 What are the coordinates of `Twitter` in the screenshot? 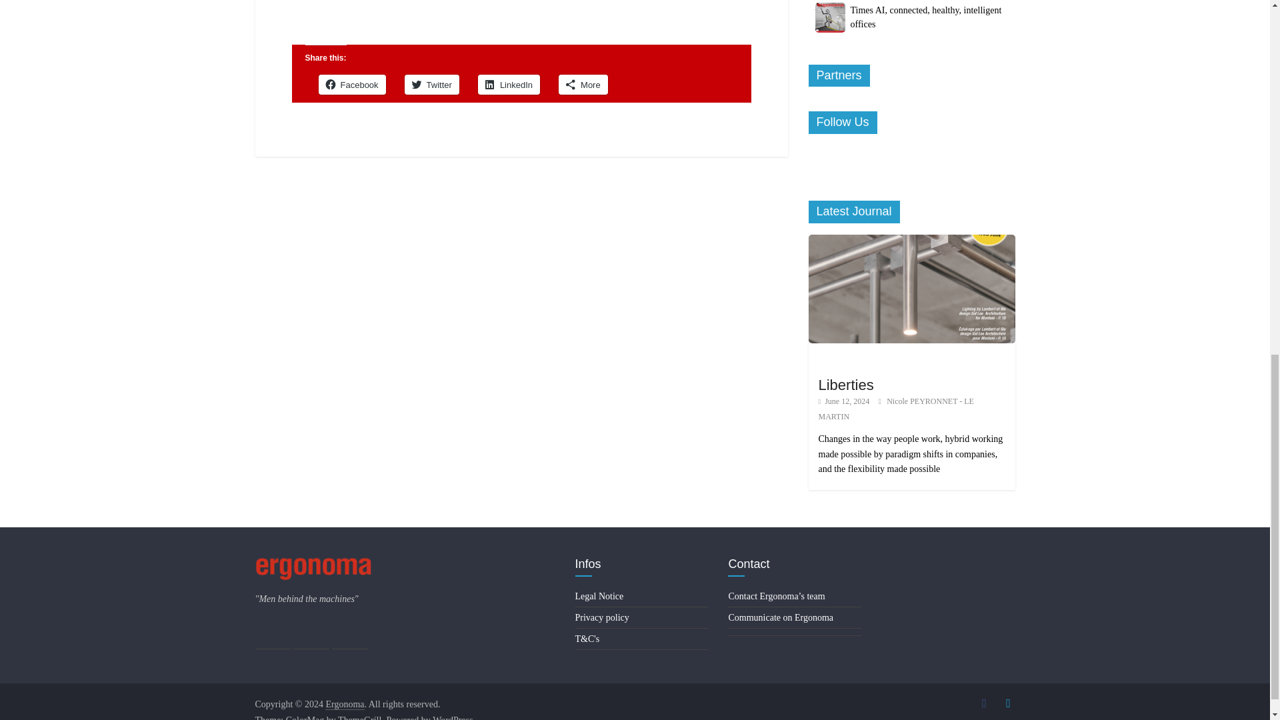 It's located at (432, 84).